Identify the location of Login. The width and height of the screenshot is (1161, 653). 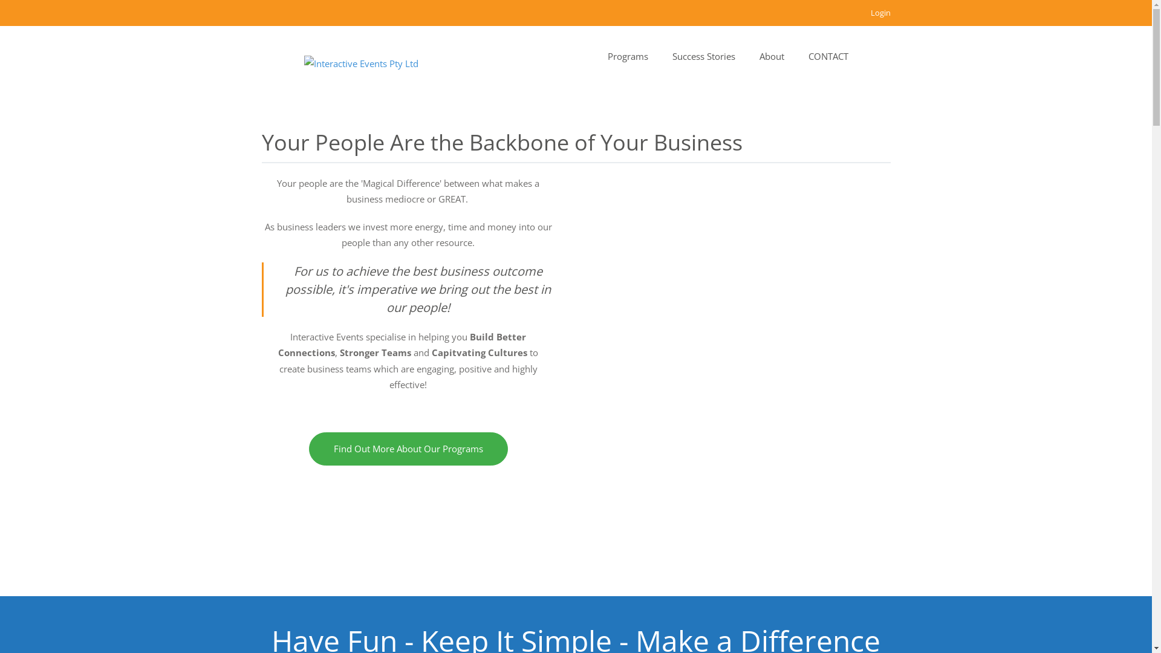
(880, 13).